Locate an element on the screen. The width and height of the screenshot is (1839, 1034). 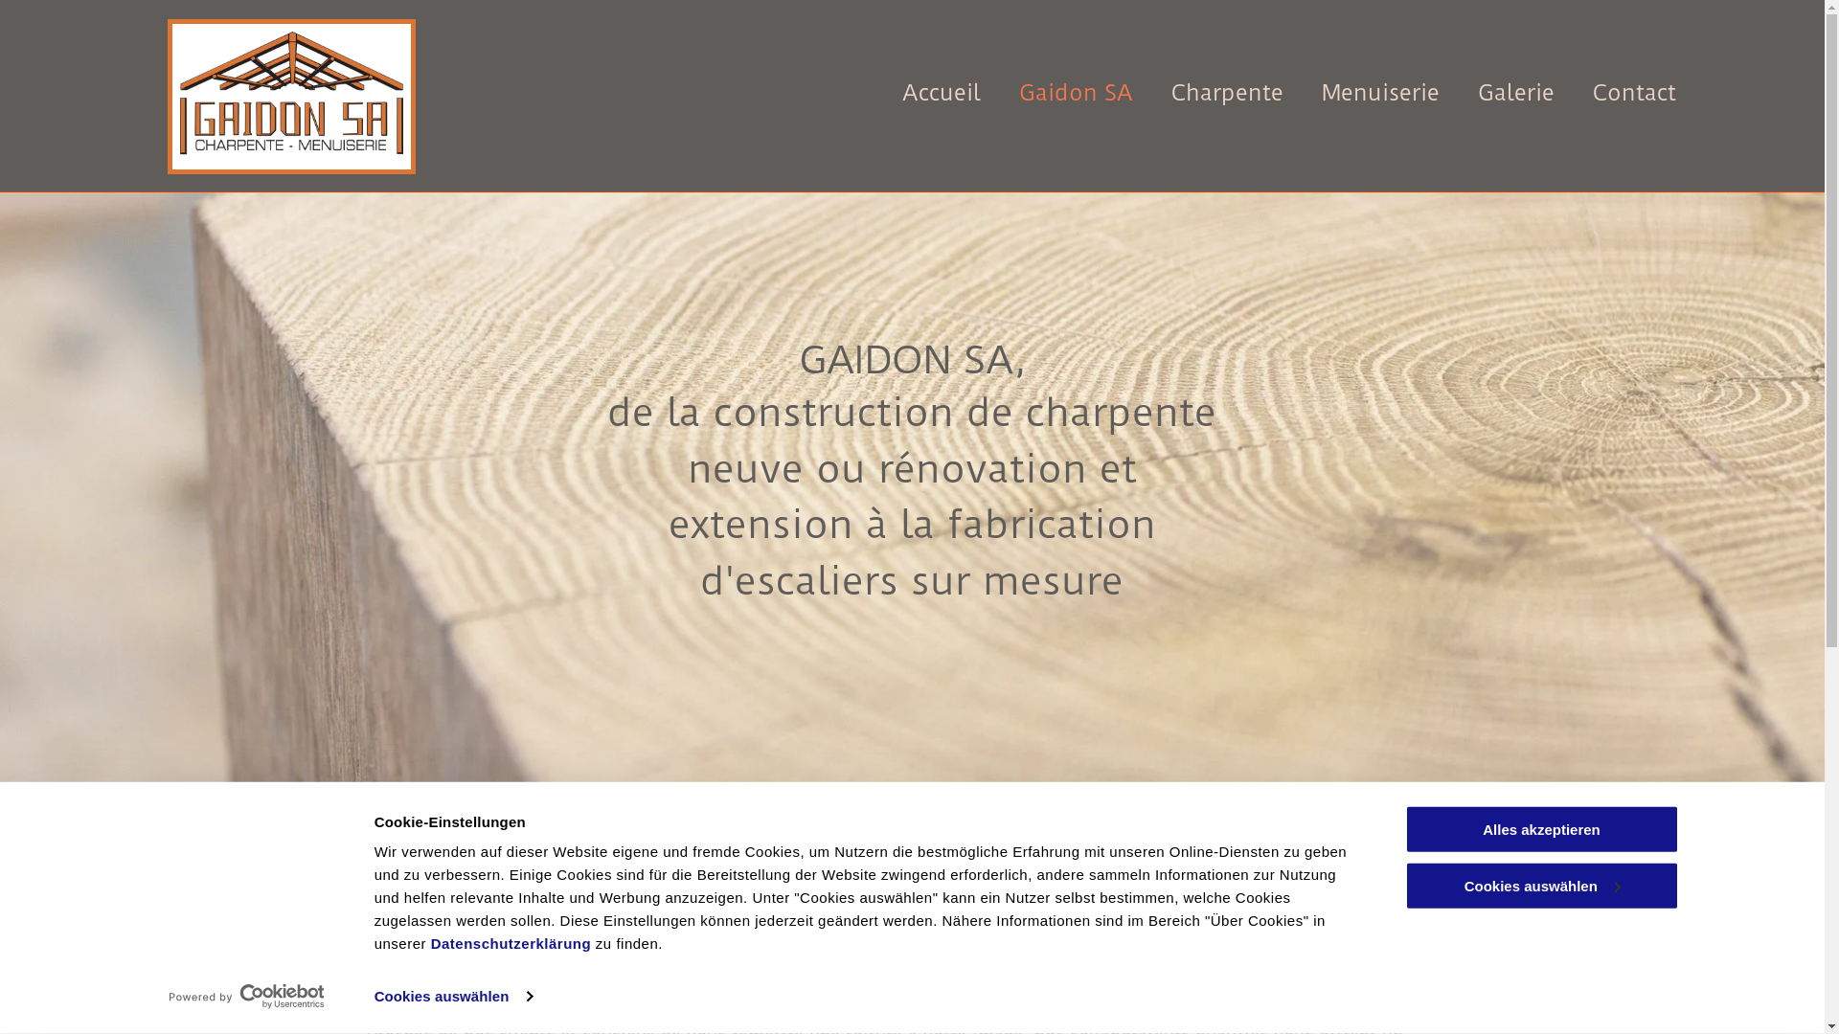
Charpente is located at coordinates (1209, 92).